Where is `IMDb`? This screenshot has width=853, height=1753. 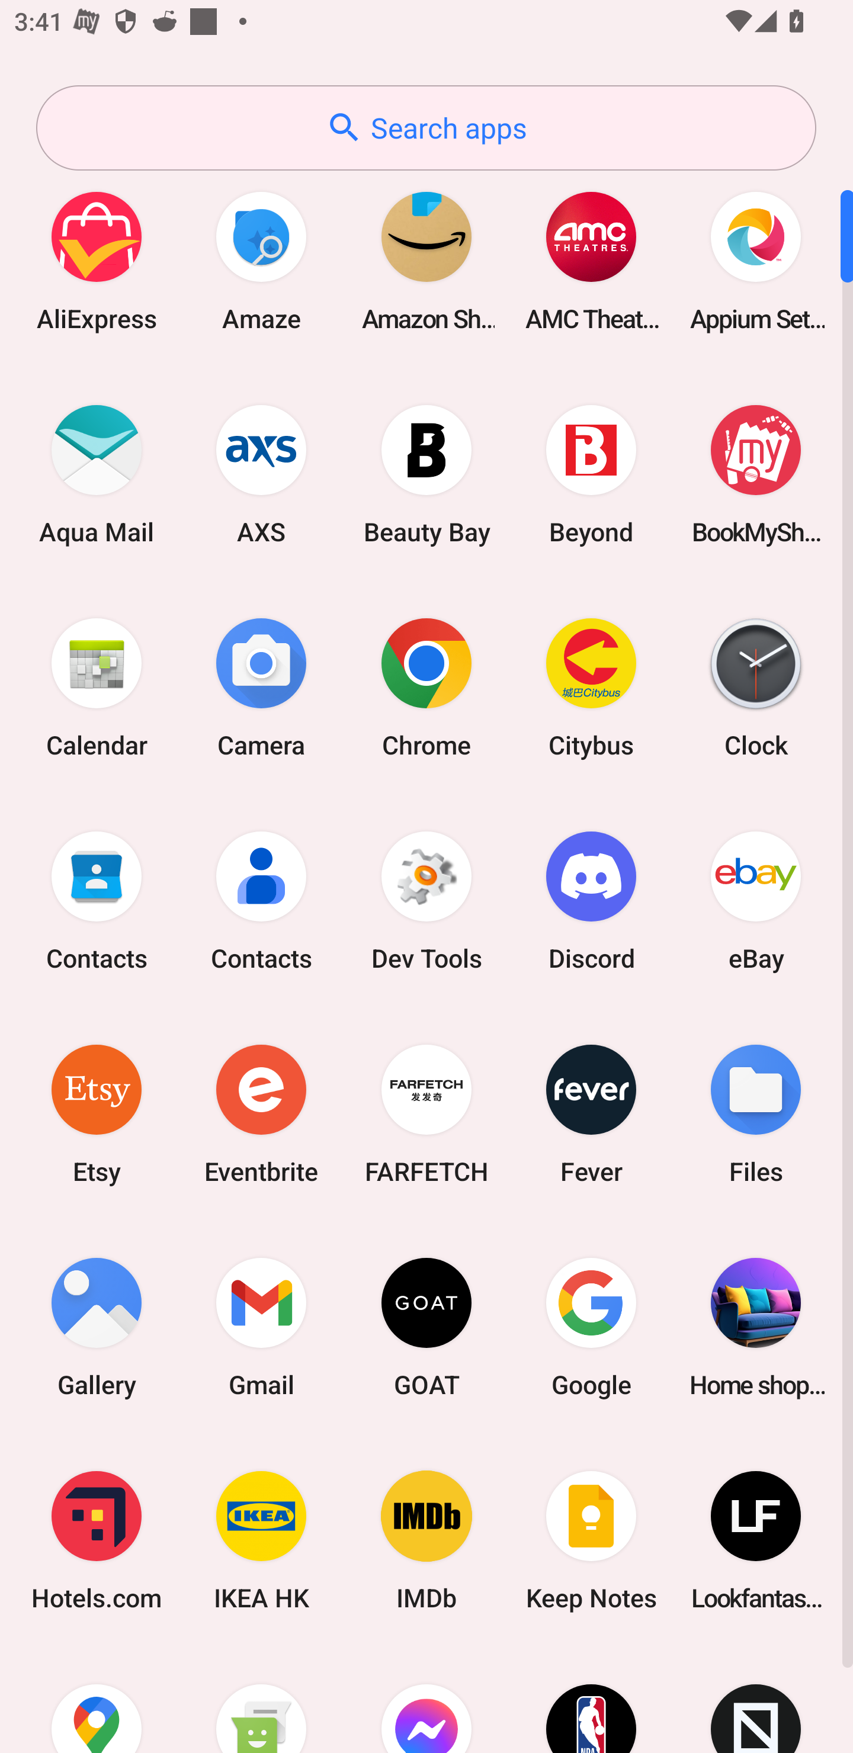
IMDb is located at coordinates (426, 1541).